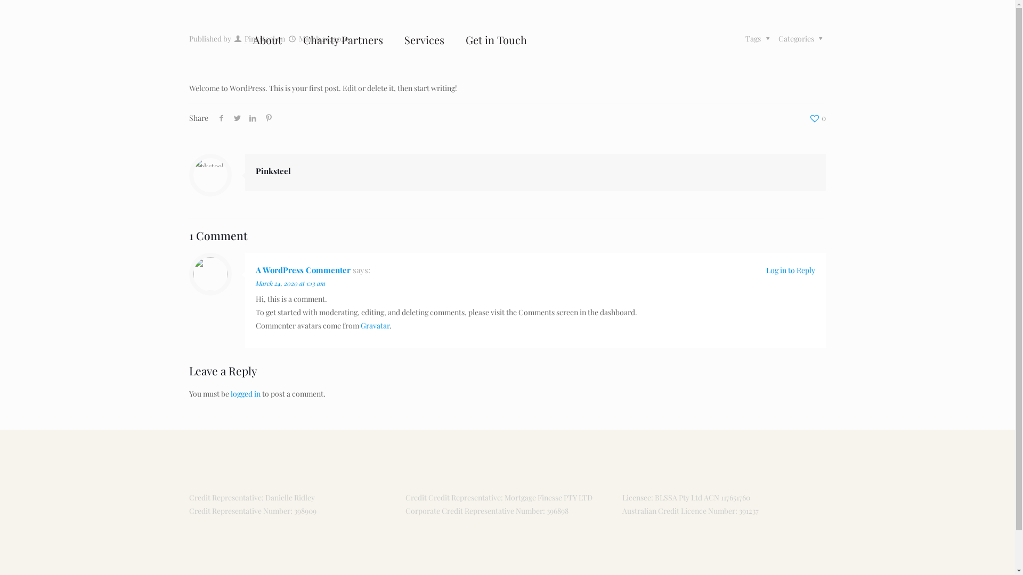 The image size is (1023, 575). I want to click on Gravatar, so click(375, 326).